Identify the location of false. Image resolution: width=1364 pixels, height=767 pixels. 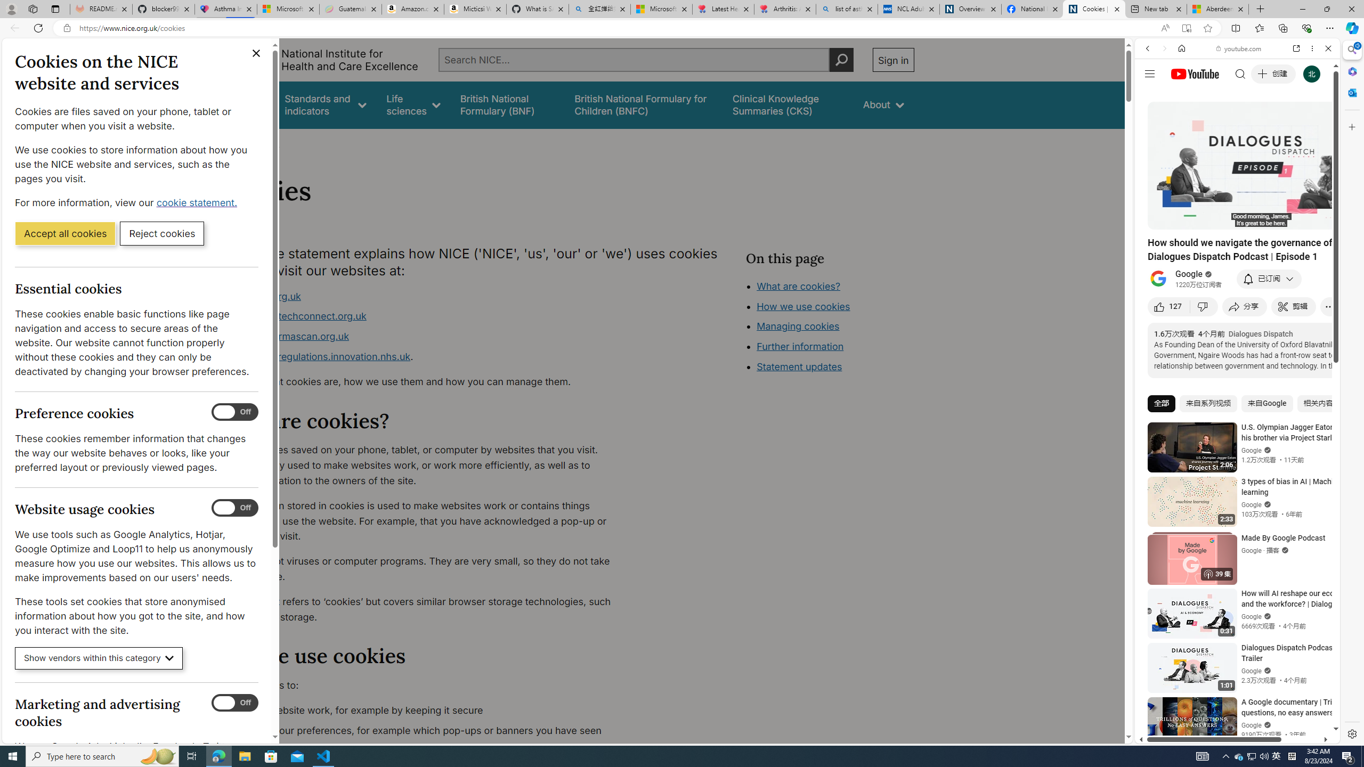
(788, 104).